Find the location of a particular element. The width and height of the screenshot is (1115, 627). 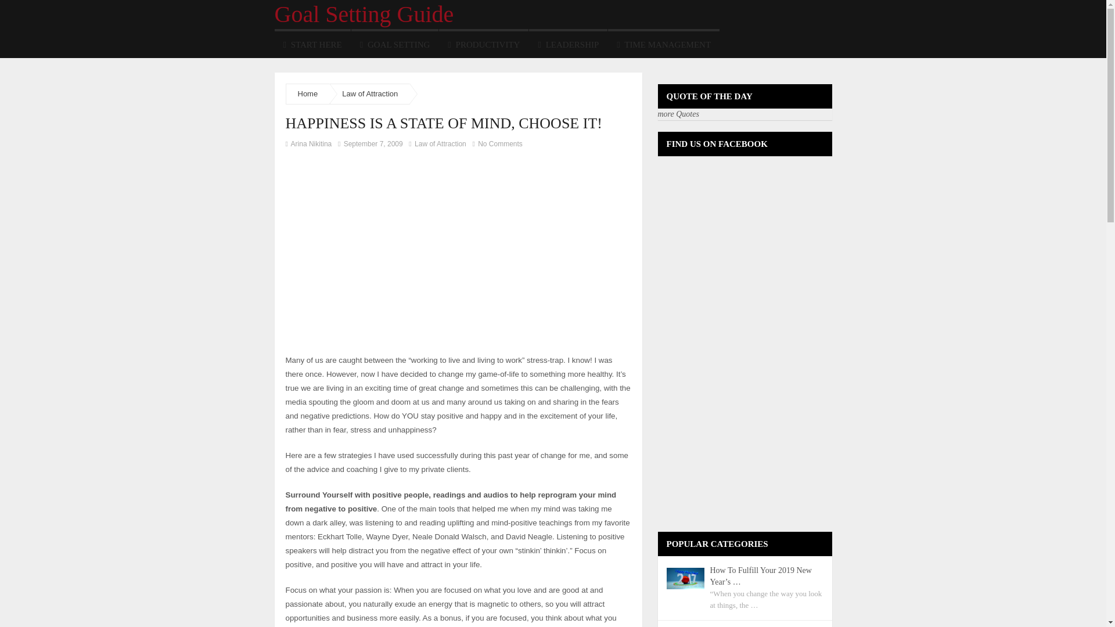

View all posts in Law of Attraction is located at coordinates (440, 143).